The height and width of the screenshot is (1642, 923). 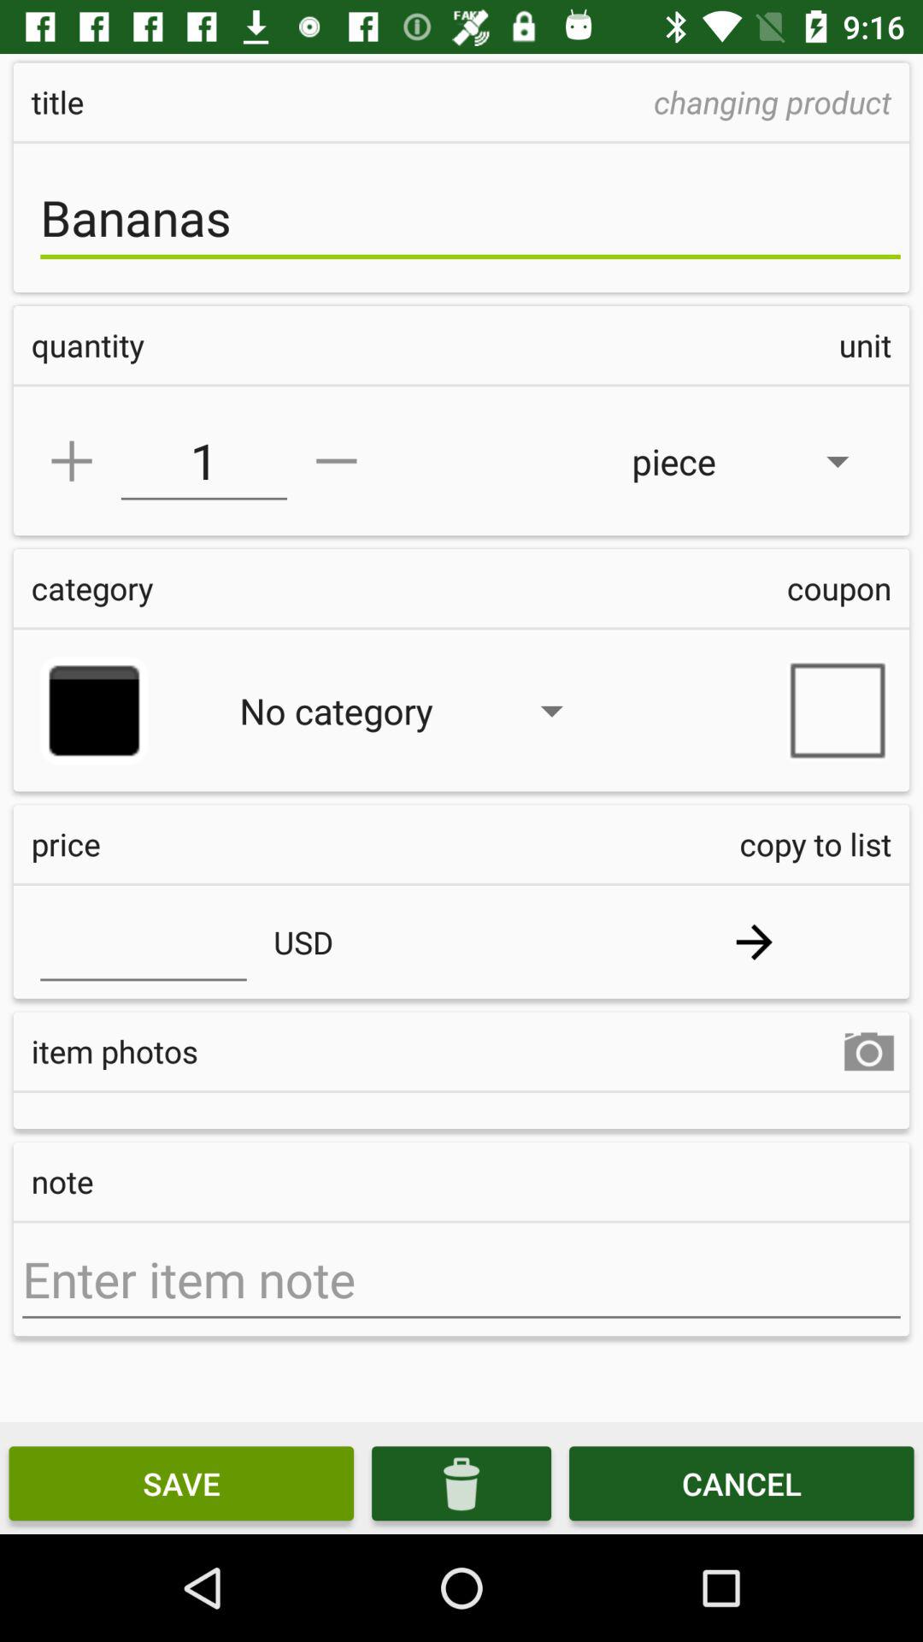 I want to click on turn off the item next to cancel icon, so click(x=461, y=1483).